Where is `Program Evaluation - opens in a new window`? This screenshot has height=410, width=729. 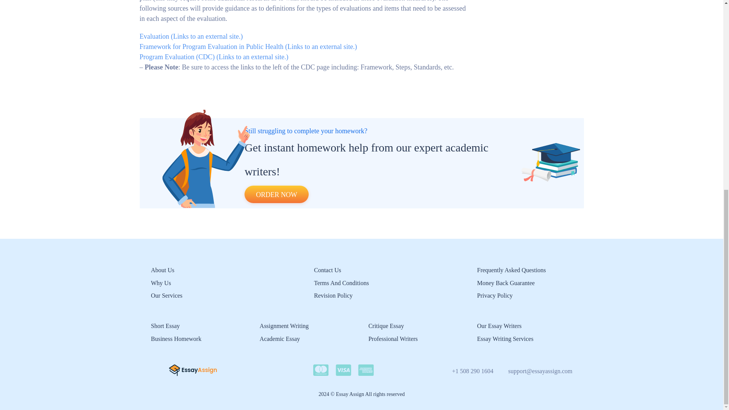 Program Evaluation - opens in a new window is located at coordinates (214, 57).